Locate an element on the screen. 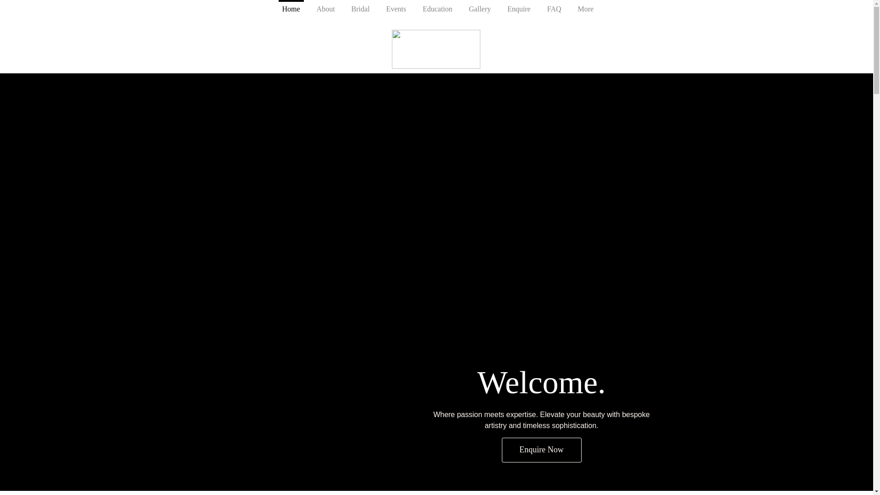  Education is located at coordinates (437, 11).